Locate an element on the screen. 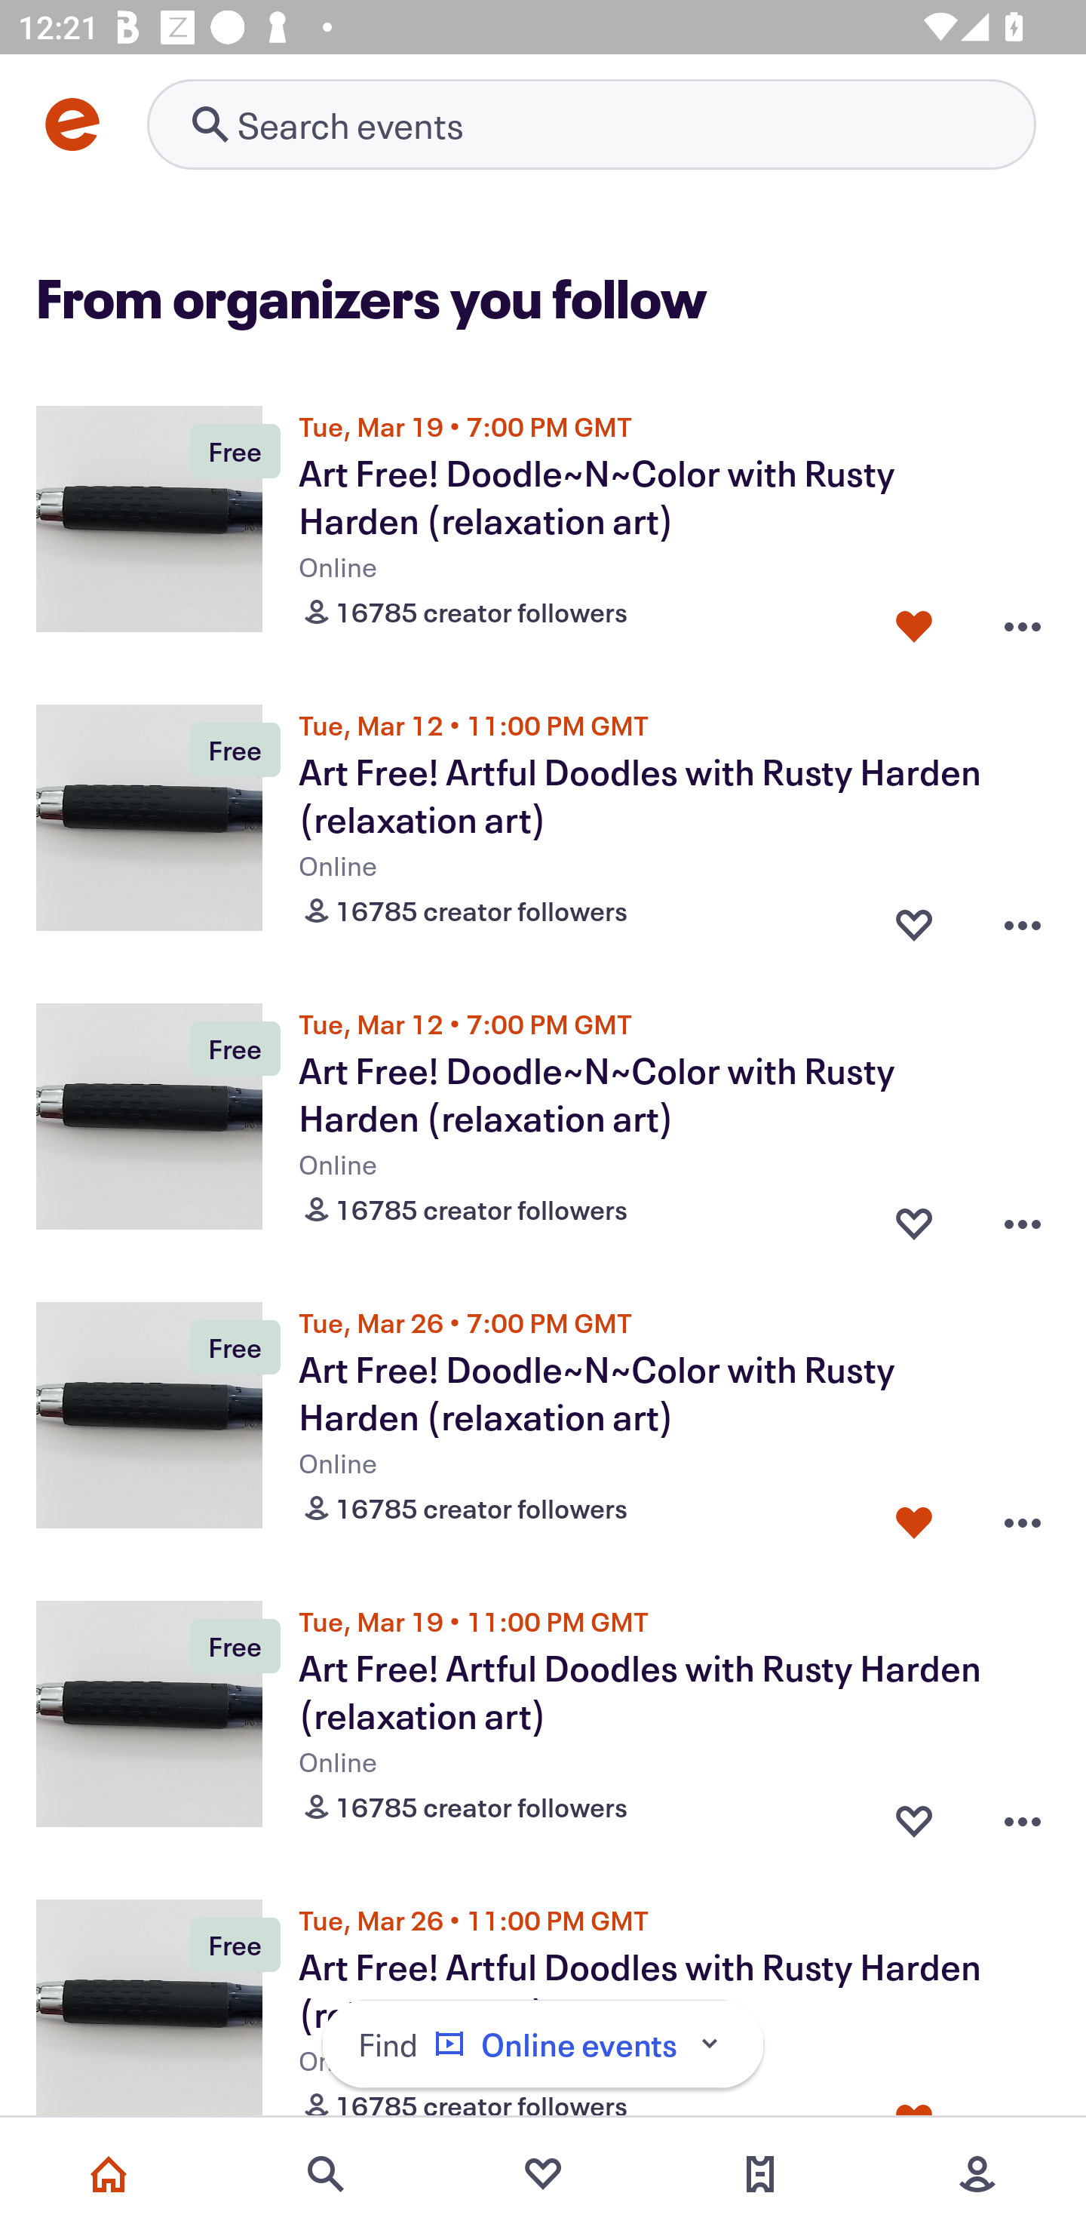 Image resolution: width=1086 pixels, height=2233 pixels. Favorite button is located at coordinates (914, 1218).